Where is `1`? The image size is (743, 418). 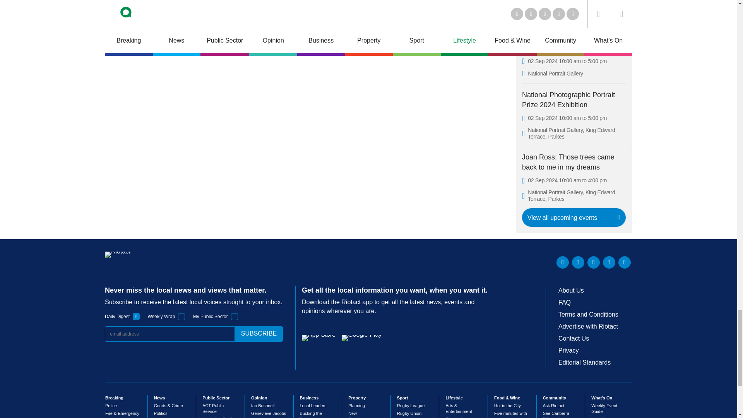
1 is located at coordinates (235, 317).